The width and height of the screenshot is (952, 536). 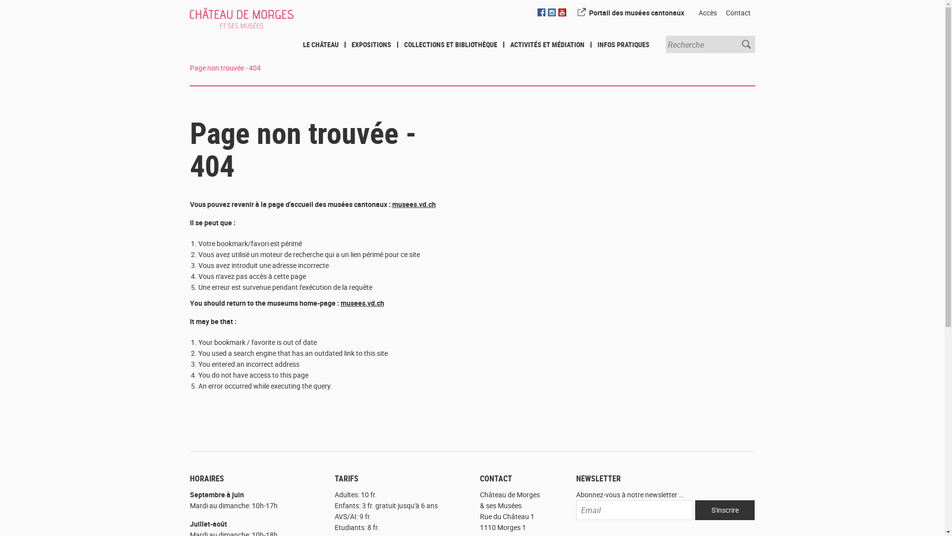 What do you see at coordinates (738, 16) in the screenshot?
I see `Contact` at bounding box center [738, 16].